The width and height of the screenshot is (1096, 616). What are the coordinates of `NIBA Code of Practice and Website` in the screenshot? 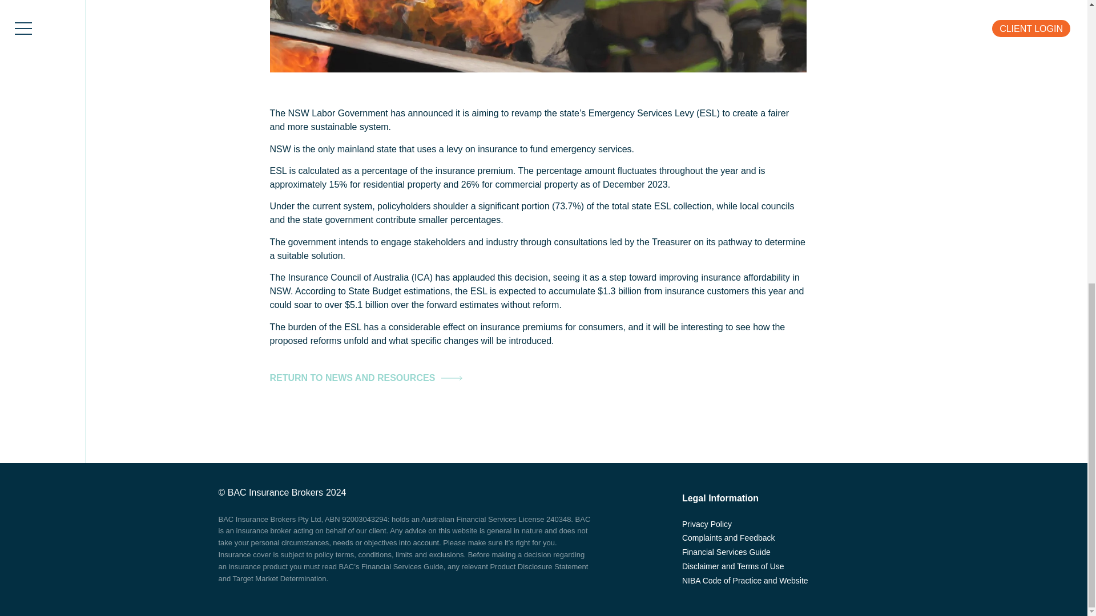 It's located at (745, 581).